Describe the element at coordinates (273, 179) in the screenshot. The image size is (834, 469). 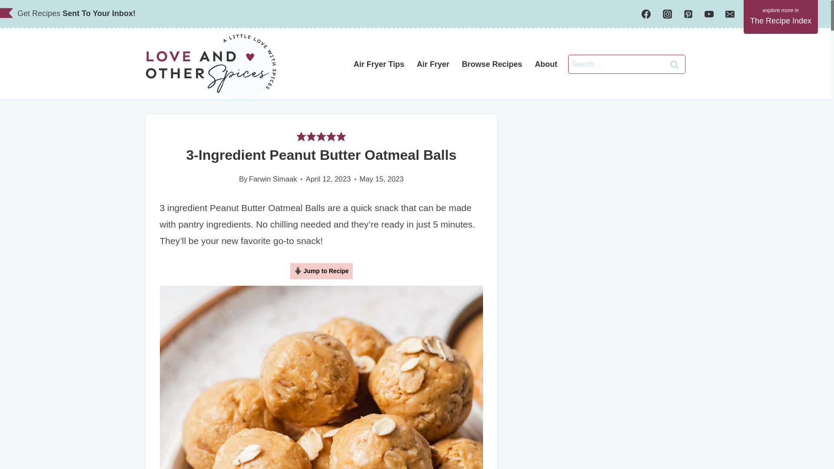
I see `Farwin Simaak` at that location.